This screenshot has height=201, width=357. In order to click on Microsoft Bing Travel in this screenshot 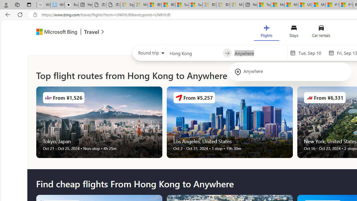, I will do `click(64, 32)`.